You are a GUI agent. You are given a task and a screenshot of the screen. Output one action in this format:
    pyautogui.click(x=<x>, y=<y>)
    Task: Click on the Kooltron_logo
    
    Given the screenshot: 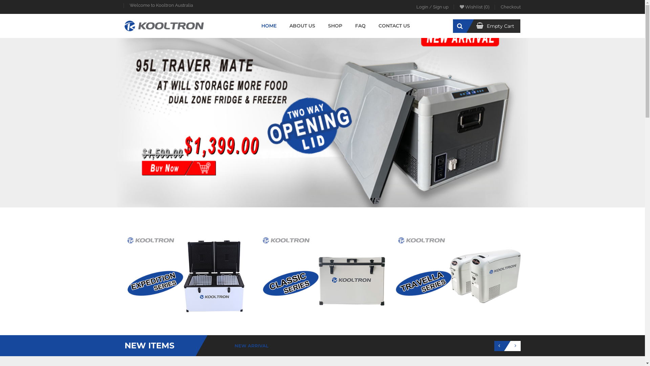 What is the action you would take?
    pyautogui.click(x=164, y=26)
    